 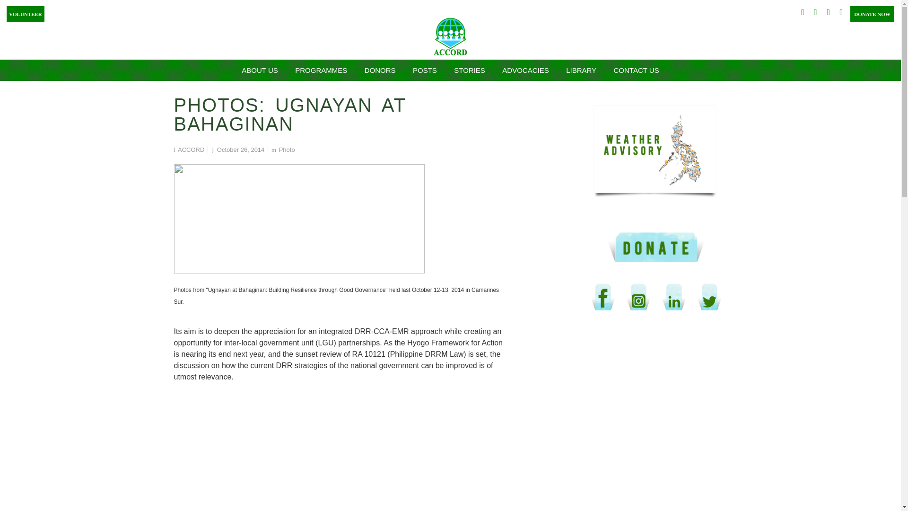 I want to click on ABOUT US, so click(x=259, y=70).